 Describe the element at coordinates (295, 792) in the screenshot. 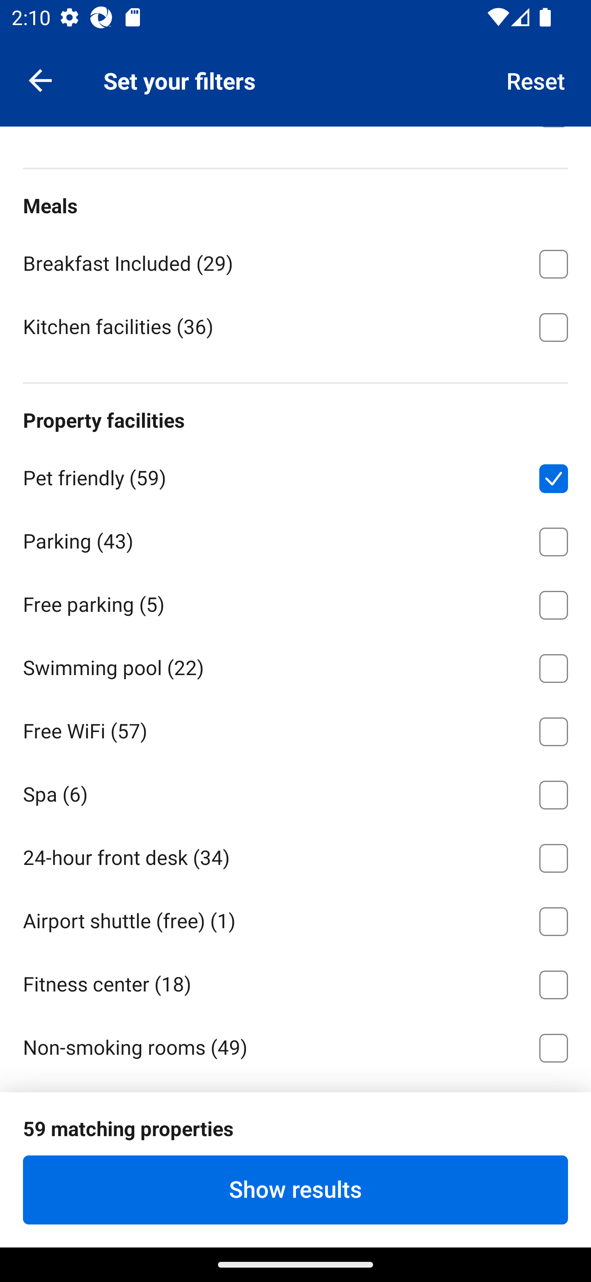

I see `Spa ⁦(6)` at that location.